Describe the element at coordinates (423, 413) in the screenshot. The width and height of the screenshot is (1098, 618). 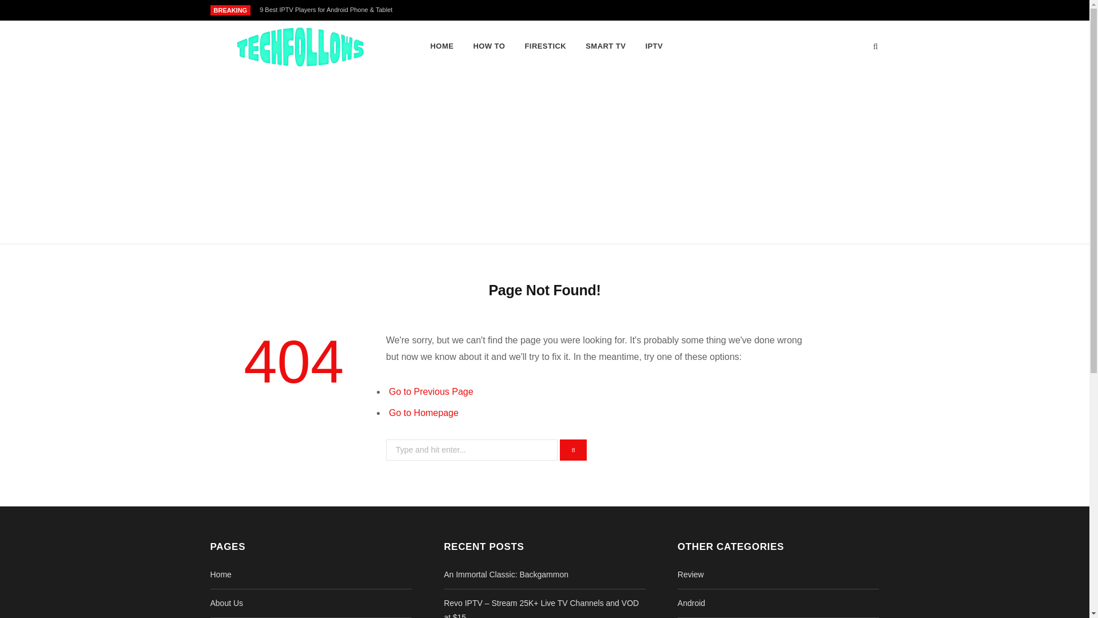
I see `Go to Homepage` at that location.